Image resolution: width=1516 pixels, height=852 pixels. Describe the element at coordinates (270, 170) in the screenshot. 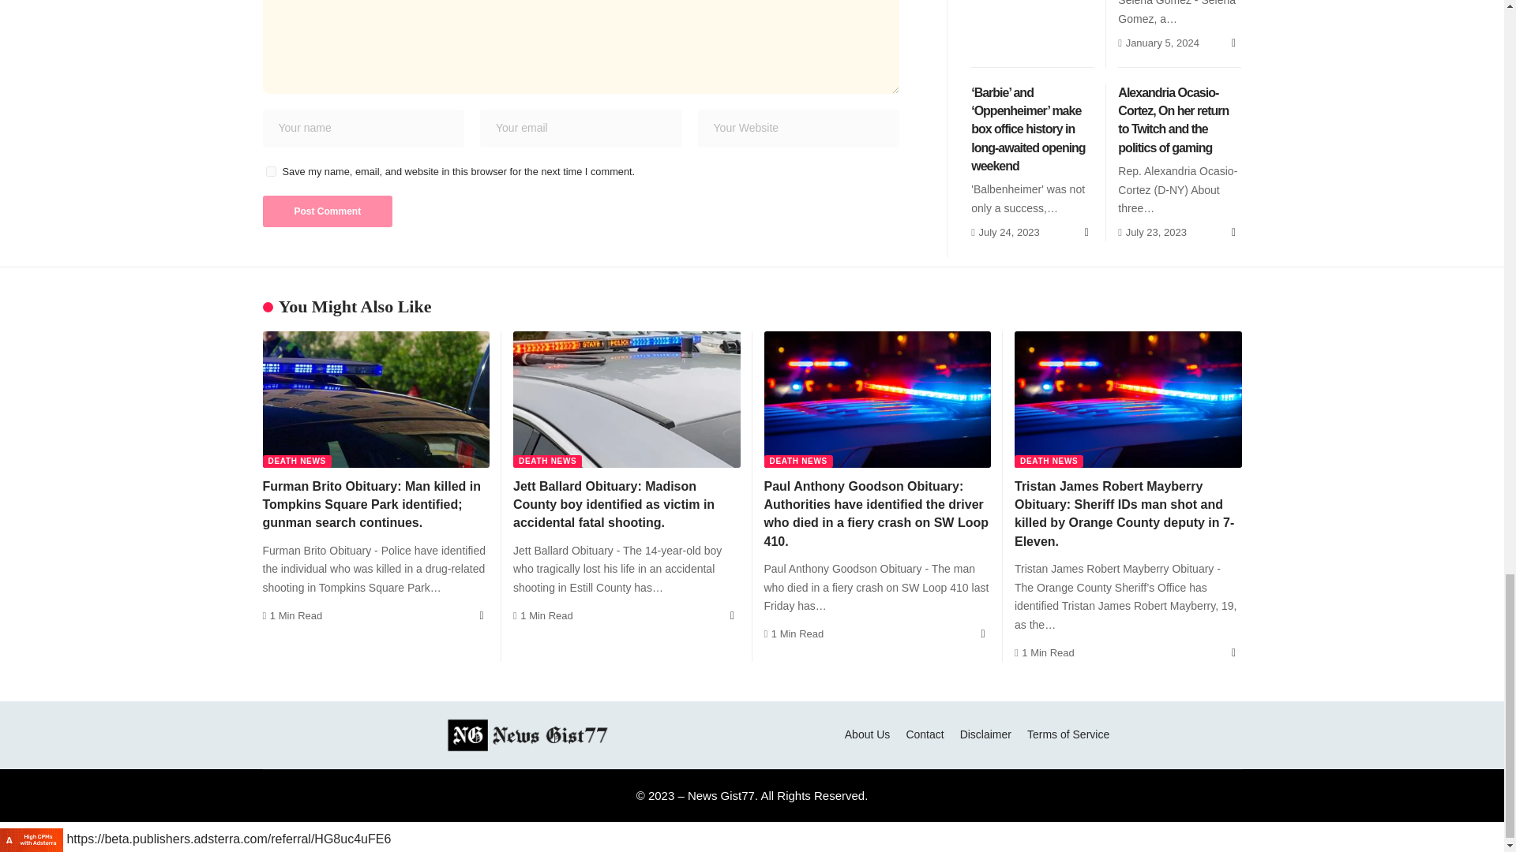

I see `yes` at that location.